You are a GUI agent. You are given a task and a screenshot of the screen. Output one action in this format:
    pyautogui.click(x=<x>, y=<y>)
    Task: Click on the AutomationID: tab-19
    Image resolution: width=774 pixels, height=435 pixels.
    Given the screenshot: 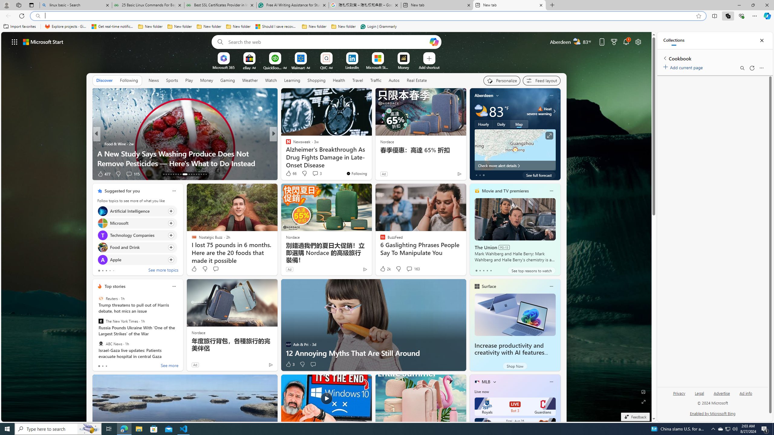 What is the action you would take?
    pyautogui.click(x=178, y=174)
    